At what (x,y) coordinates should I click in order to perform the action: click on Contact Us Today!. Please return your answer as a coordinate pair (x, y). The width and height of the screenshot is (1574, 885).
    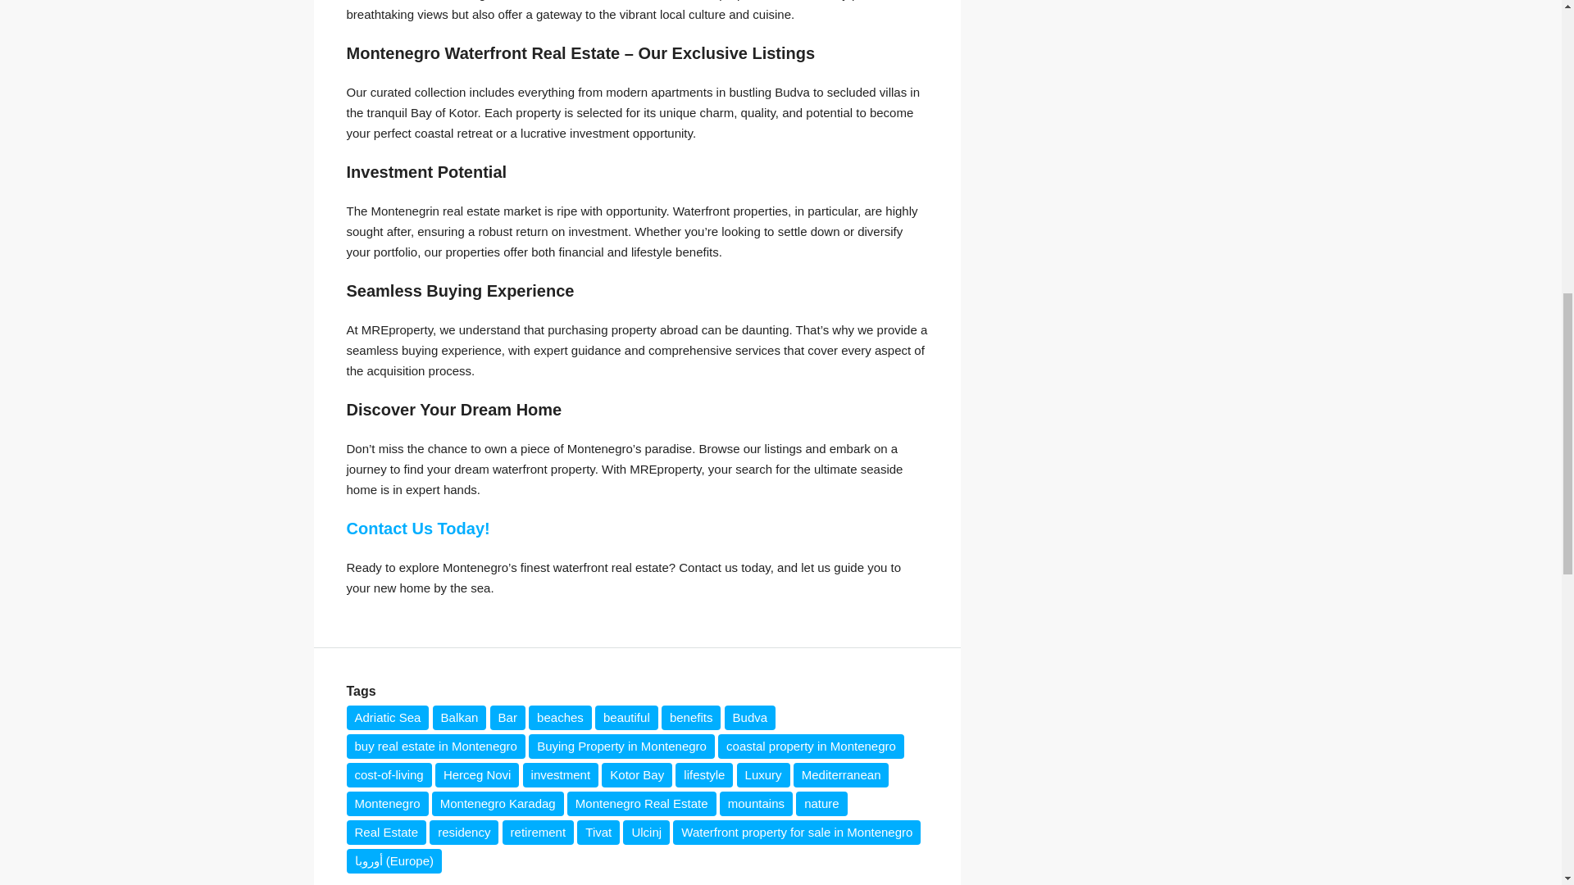
    Looking at the image, I should click on (418, 528).